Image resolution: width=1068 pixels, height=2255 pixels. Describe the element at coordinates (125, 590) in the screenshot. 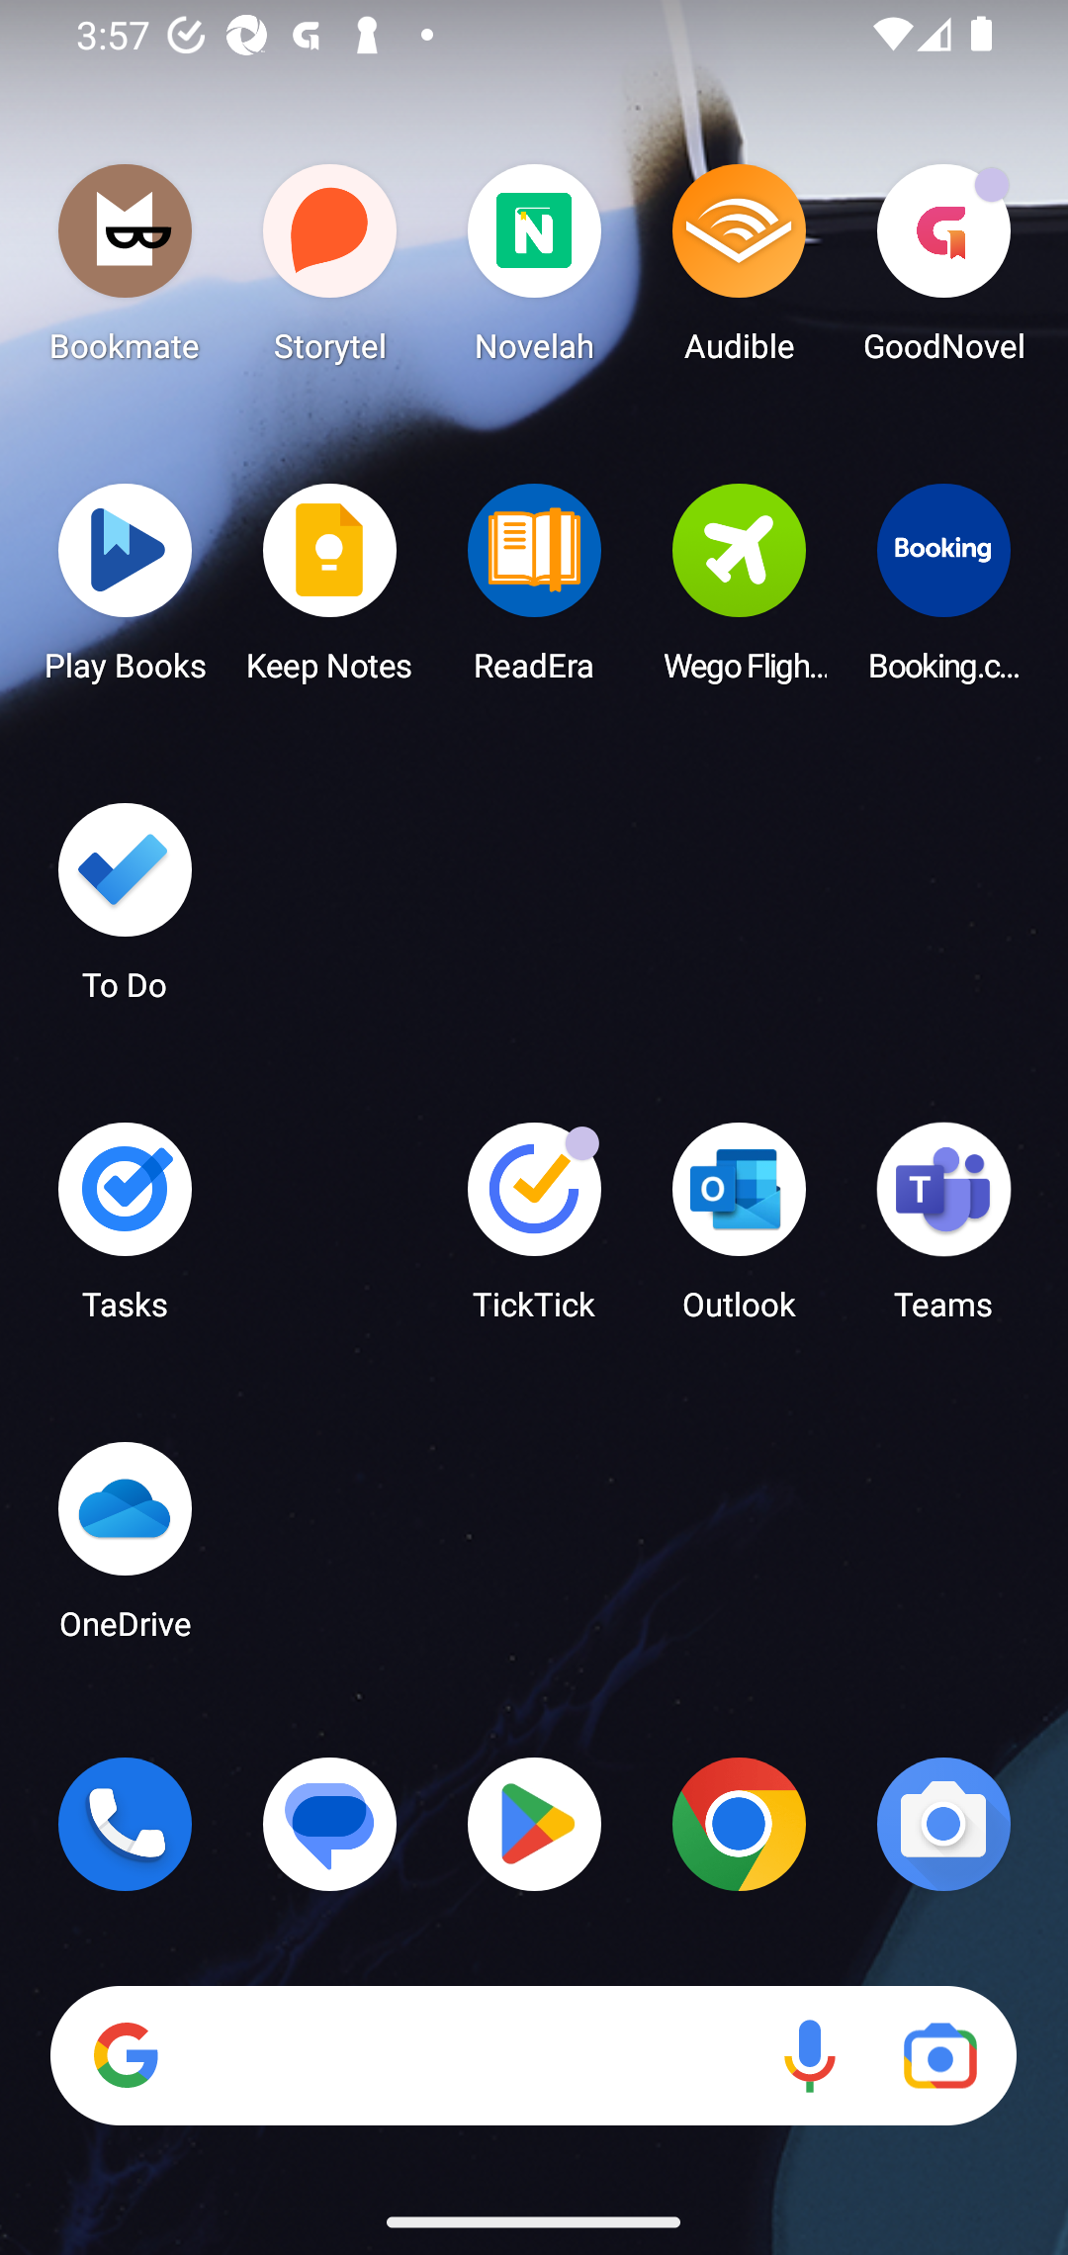

I see `Play Books` at that location.